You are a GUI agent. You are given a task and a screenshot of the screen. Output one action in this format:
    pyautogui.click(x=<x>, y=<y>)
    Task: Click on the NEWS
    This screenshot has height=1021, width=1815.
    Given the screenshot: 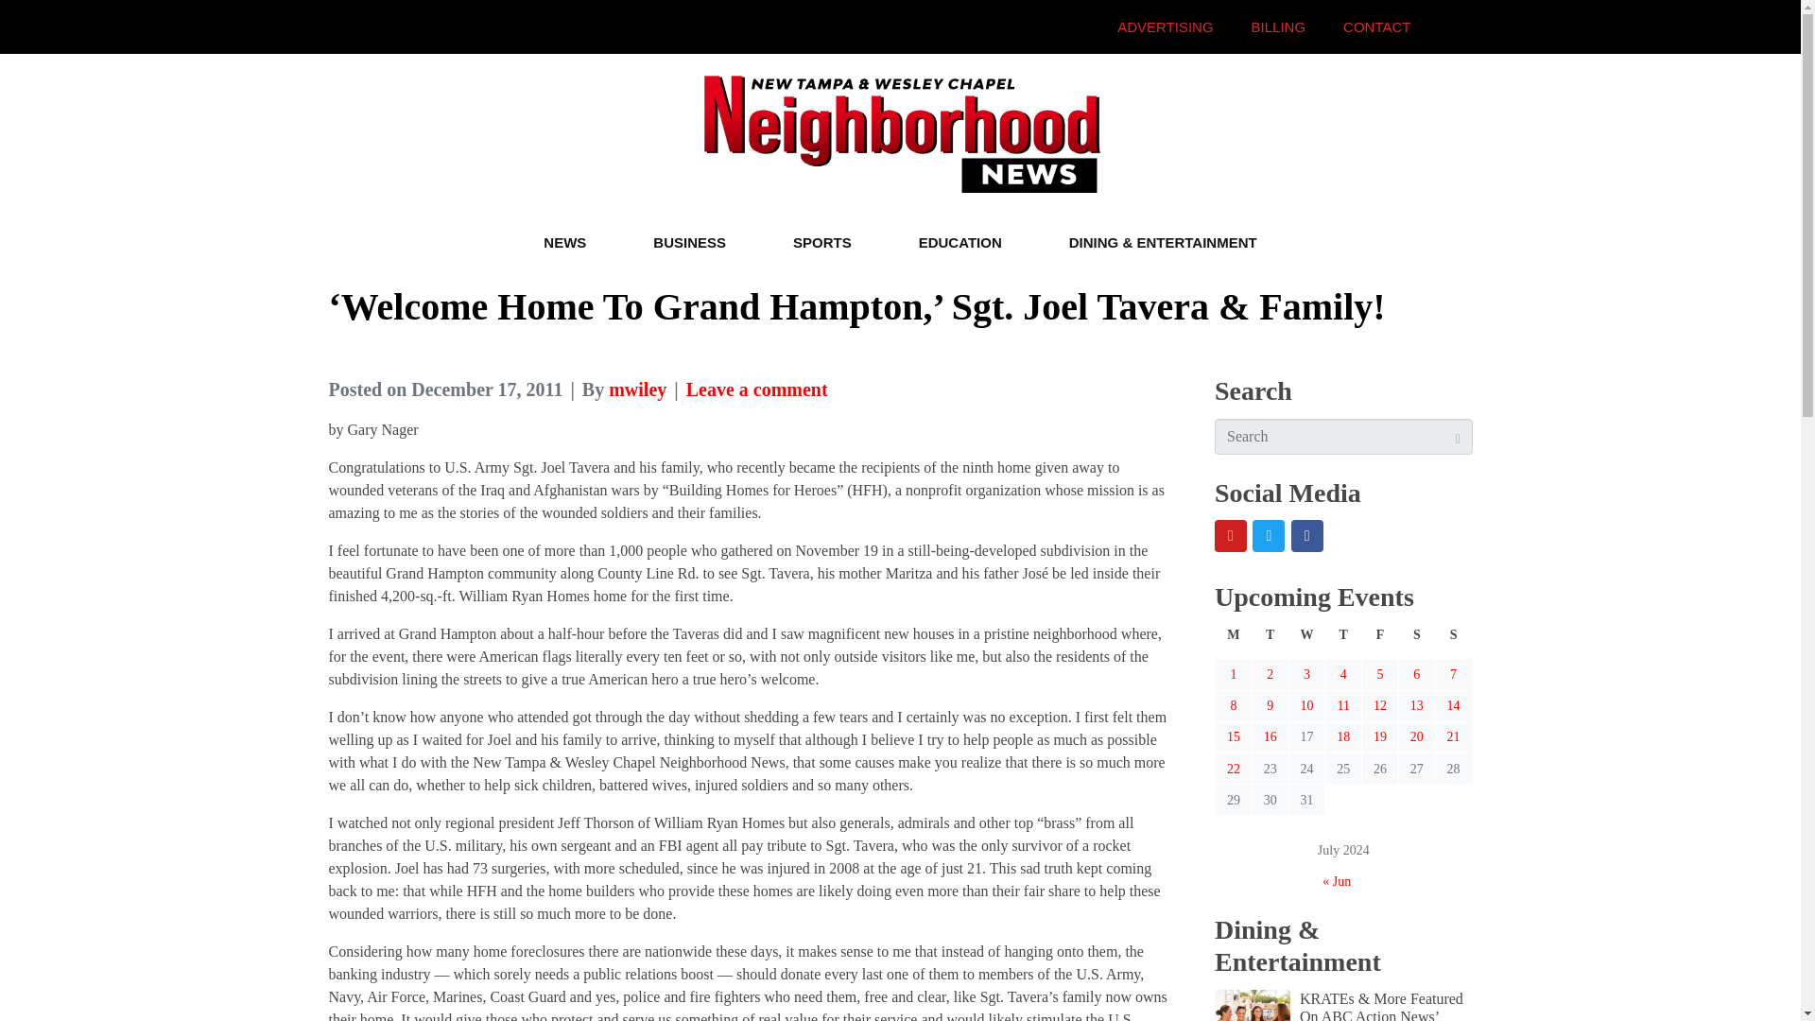 What is the action you would take?
    pyautogui.click(x=563, y=242)
    